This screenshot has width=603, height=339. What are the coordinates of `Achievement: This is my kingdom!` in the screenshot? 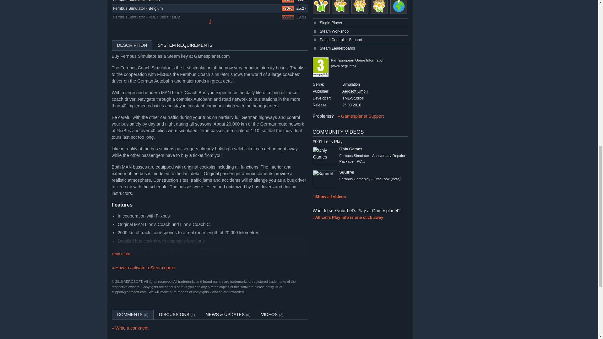 It's located at (360, 7).